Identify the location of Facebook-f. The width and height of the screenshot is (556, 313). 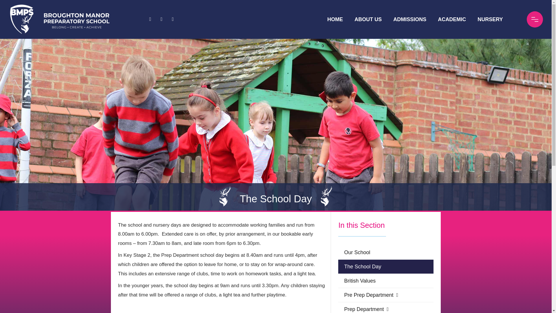
(150, 19).